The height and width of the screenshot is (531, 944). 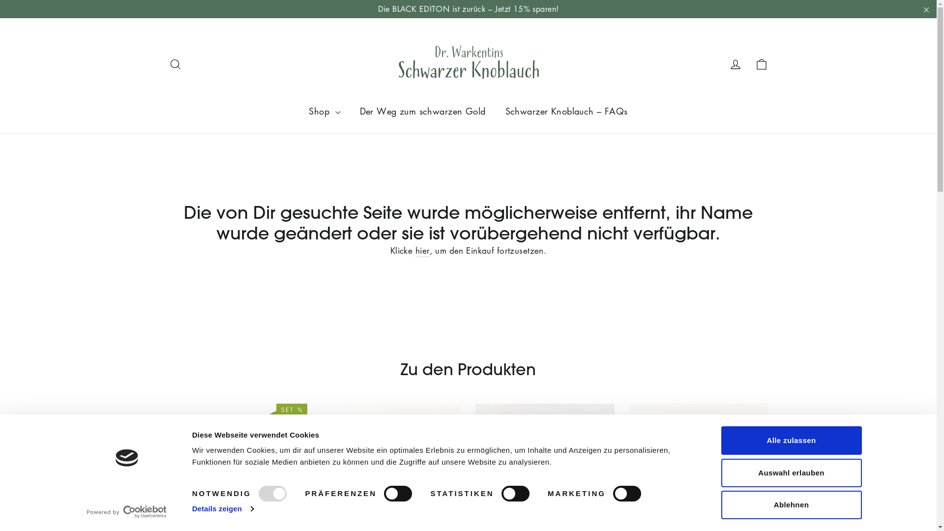 What do you see at coordinates (791, 505) in the screenshot?
I see `Ablehnen` at bounding box center [791, 505].